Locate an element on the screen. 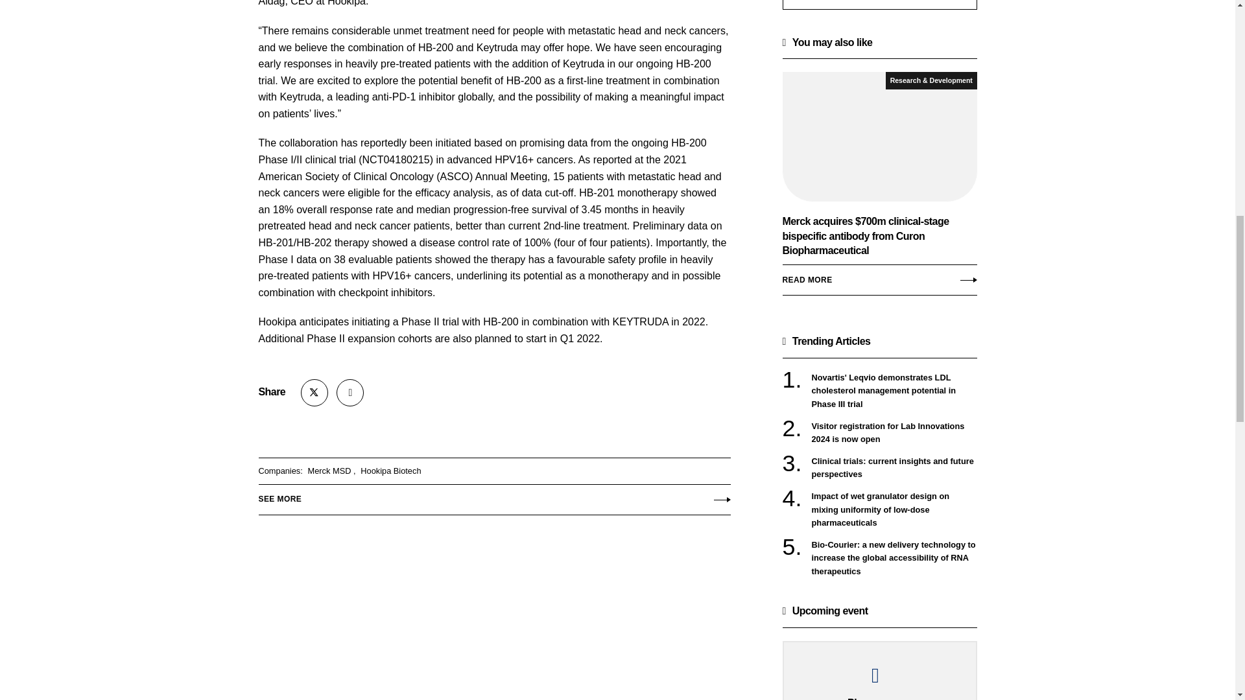  X is located at coordinates (314, 393).